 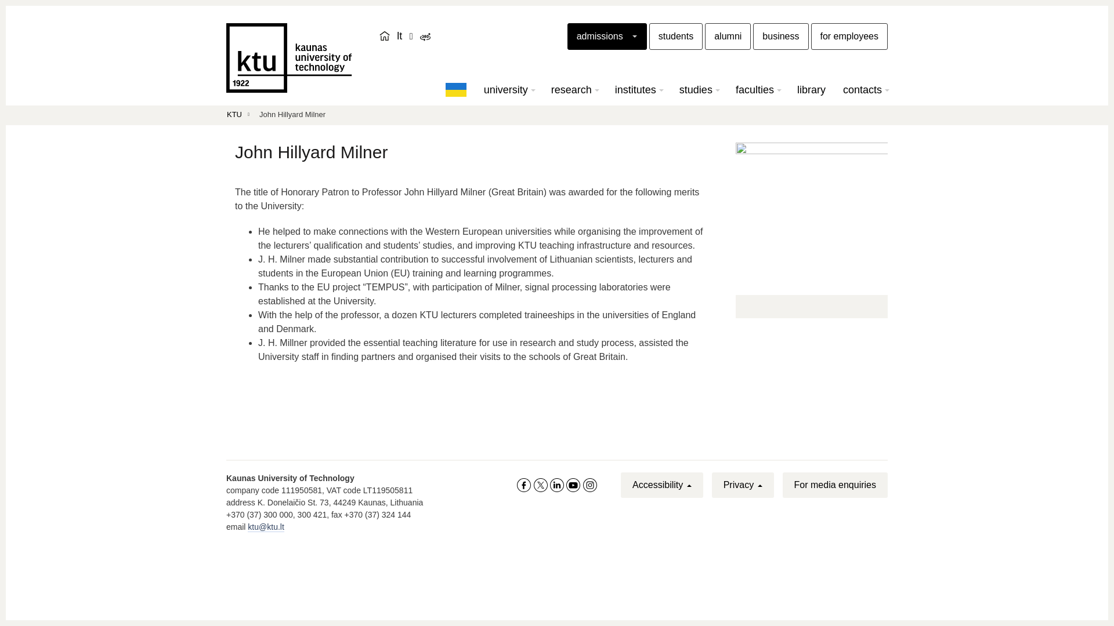 What do you see at coordinates (425, 37) in the screenshot?
I see `KTU Virtual Tour` at bounding box center [425, 37].